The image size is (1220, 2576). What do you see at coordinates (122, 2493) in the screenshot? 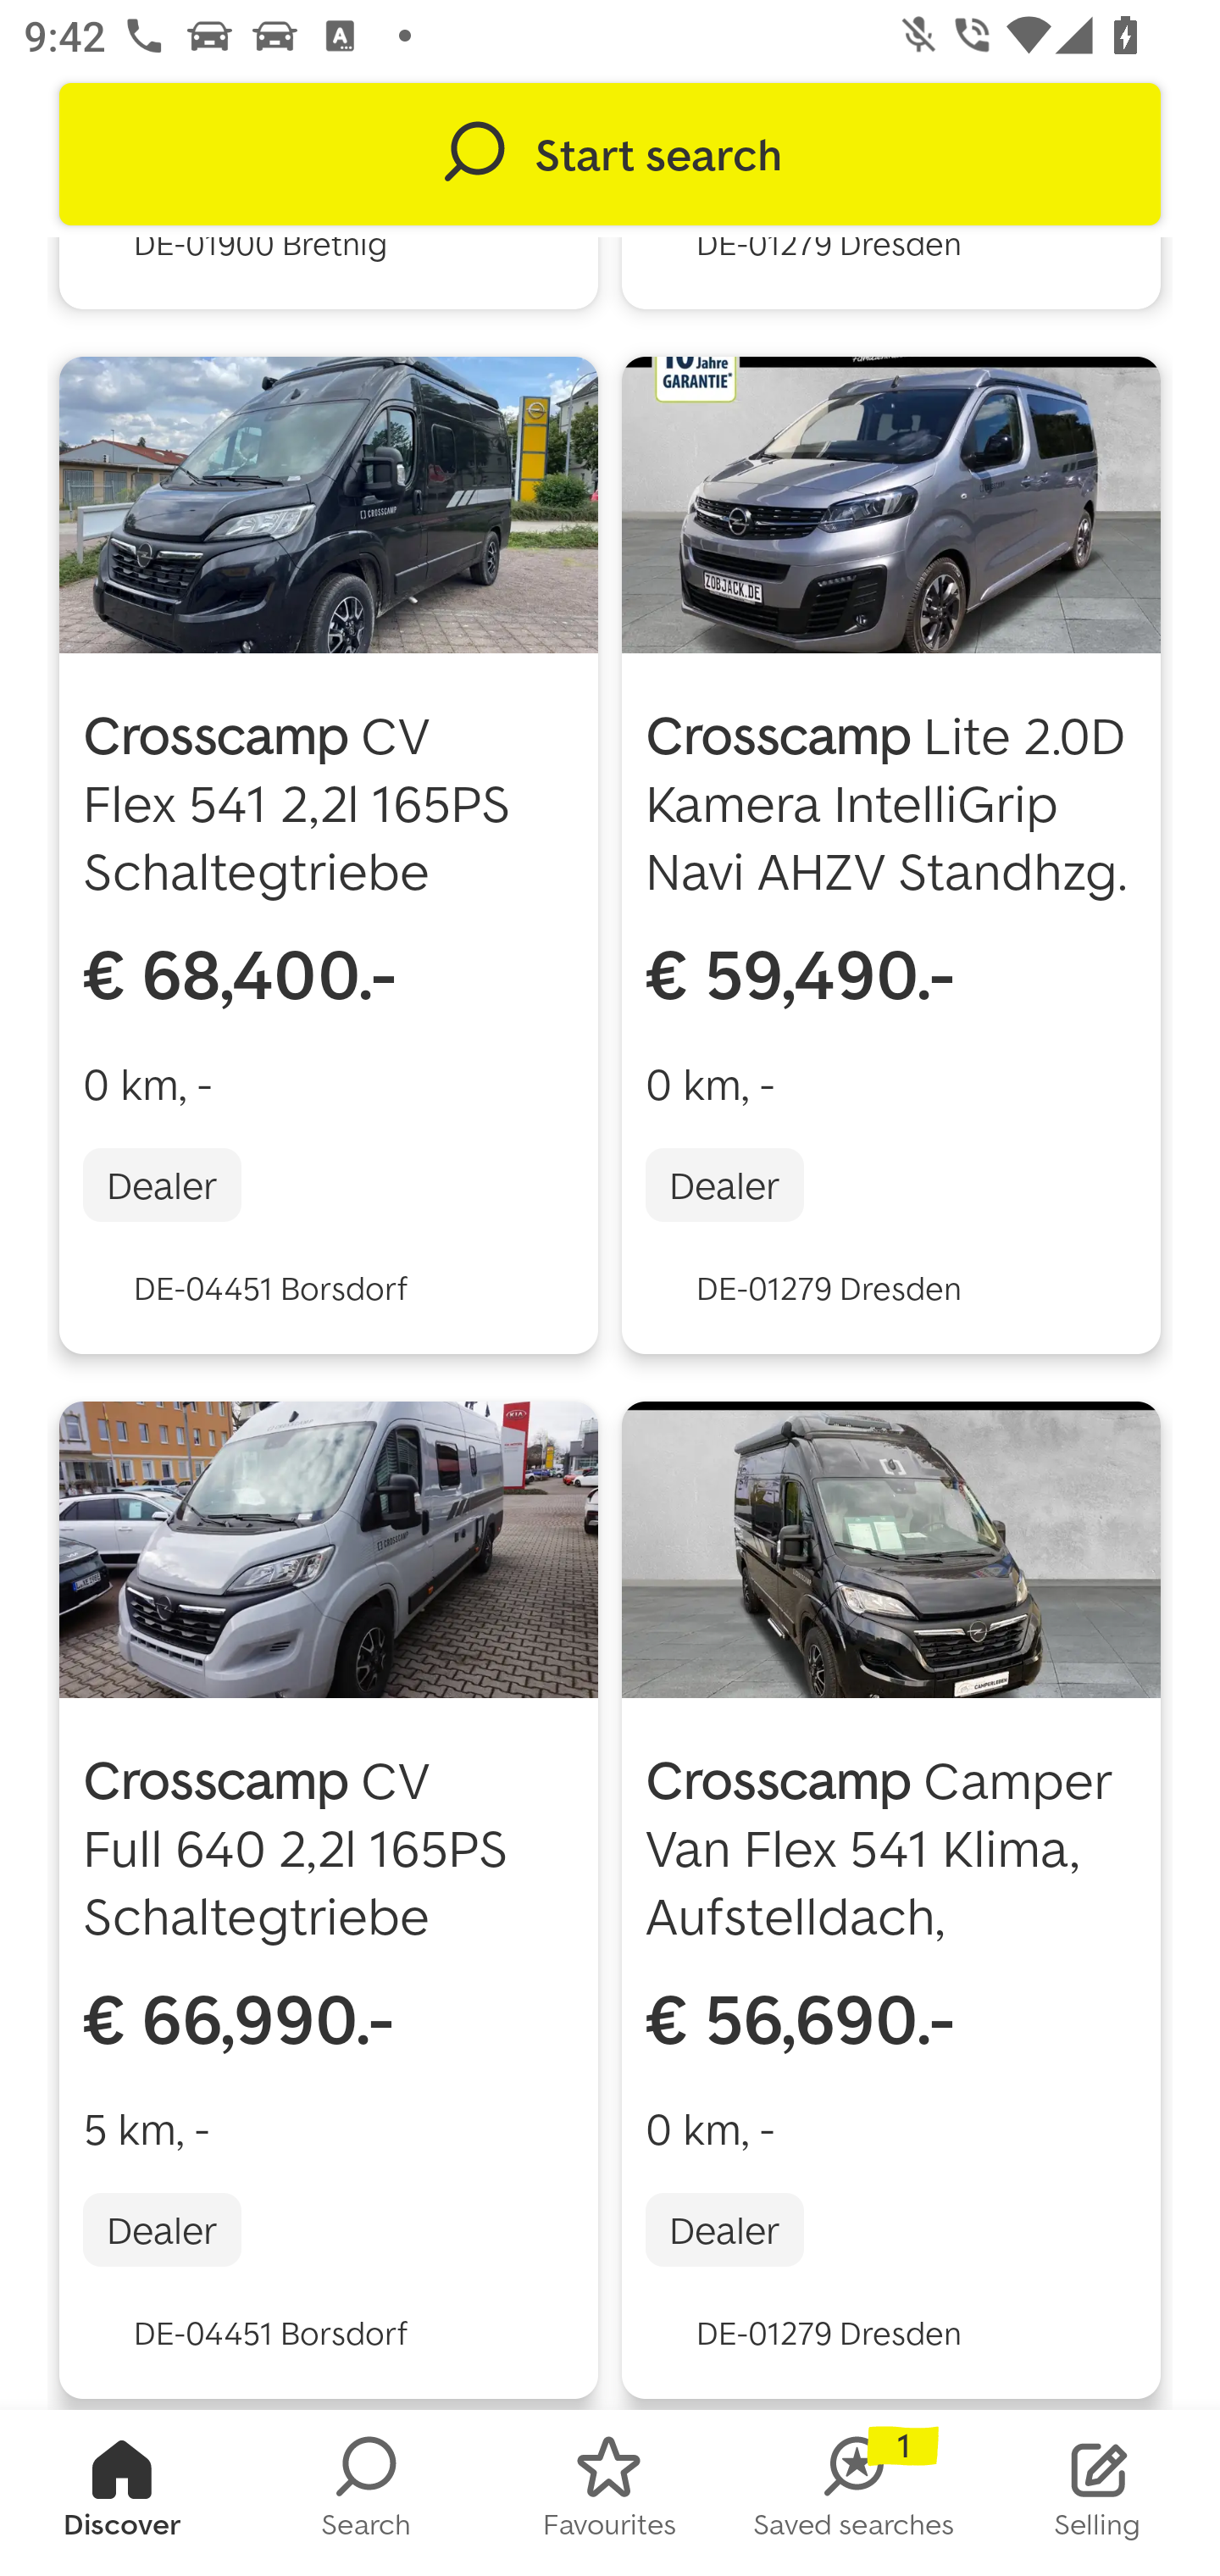
I see `HOMESCREEN Discover` at bounding box center [122, 2493].